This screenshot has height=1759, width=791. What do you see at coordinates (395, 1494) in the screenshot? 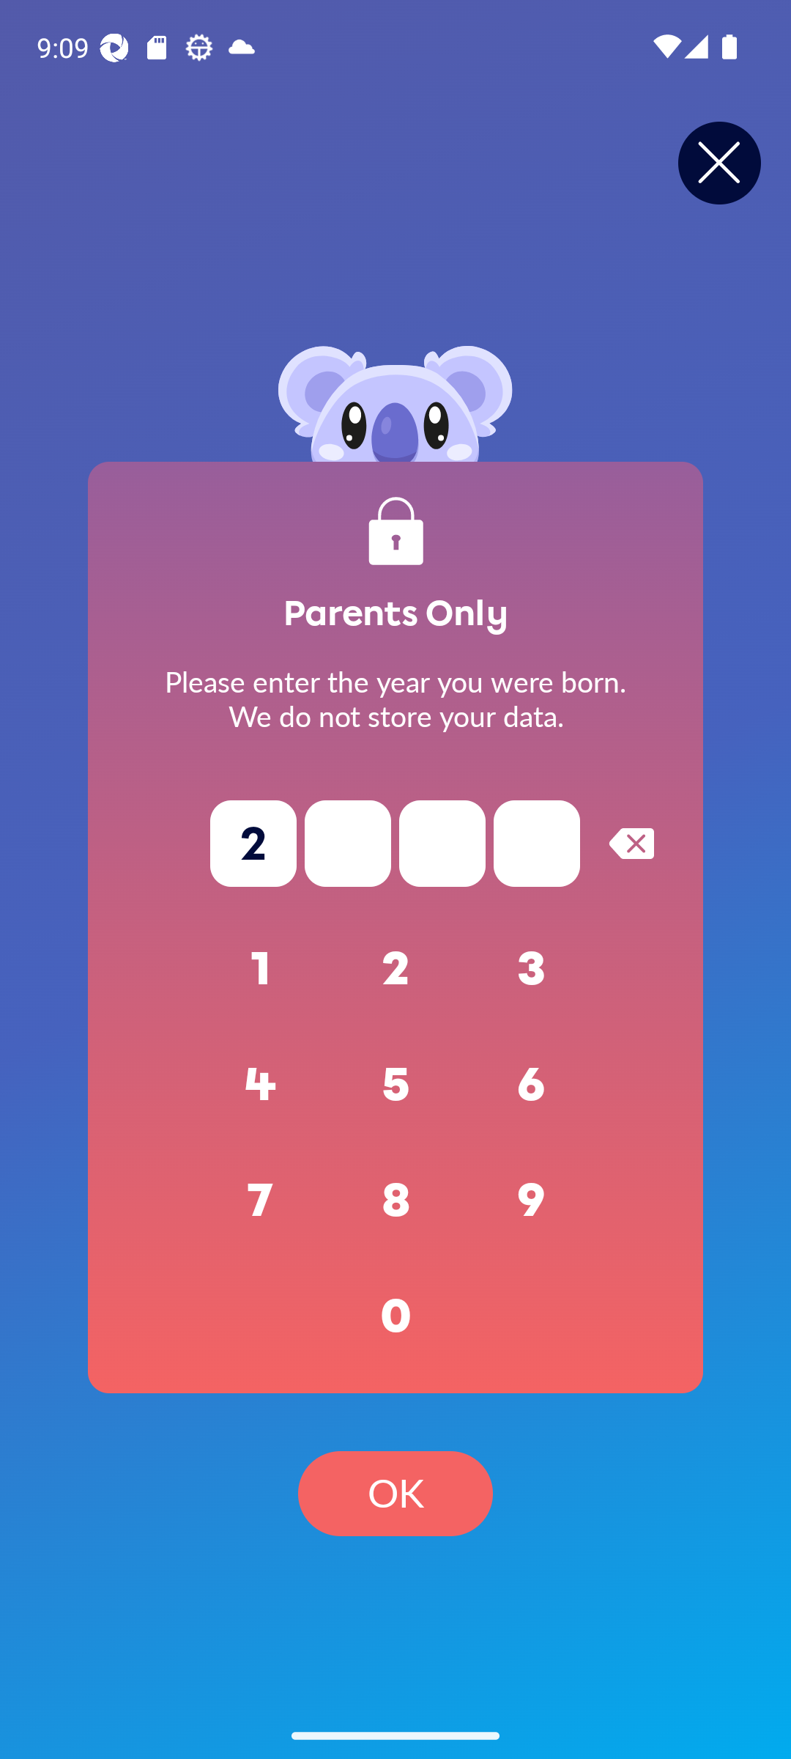
I see `OK` at bounding box center [395, 1494].